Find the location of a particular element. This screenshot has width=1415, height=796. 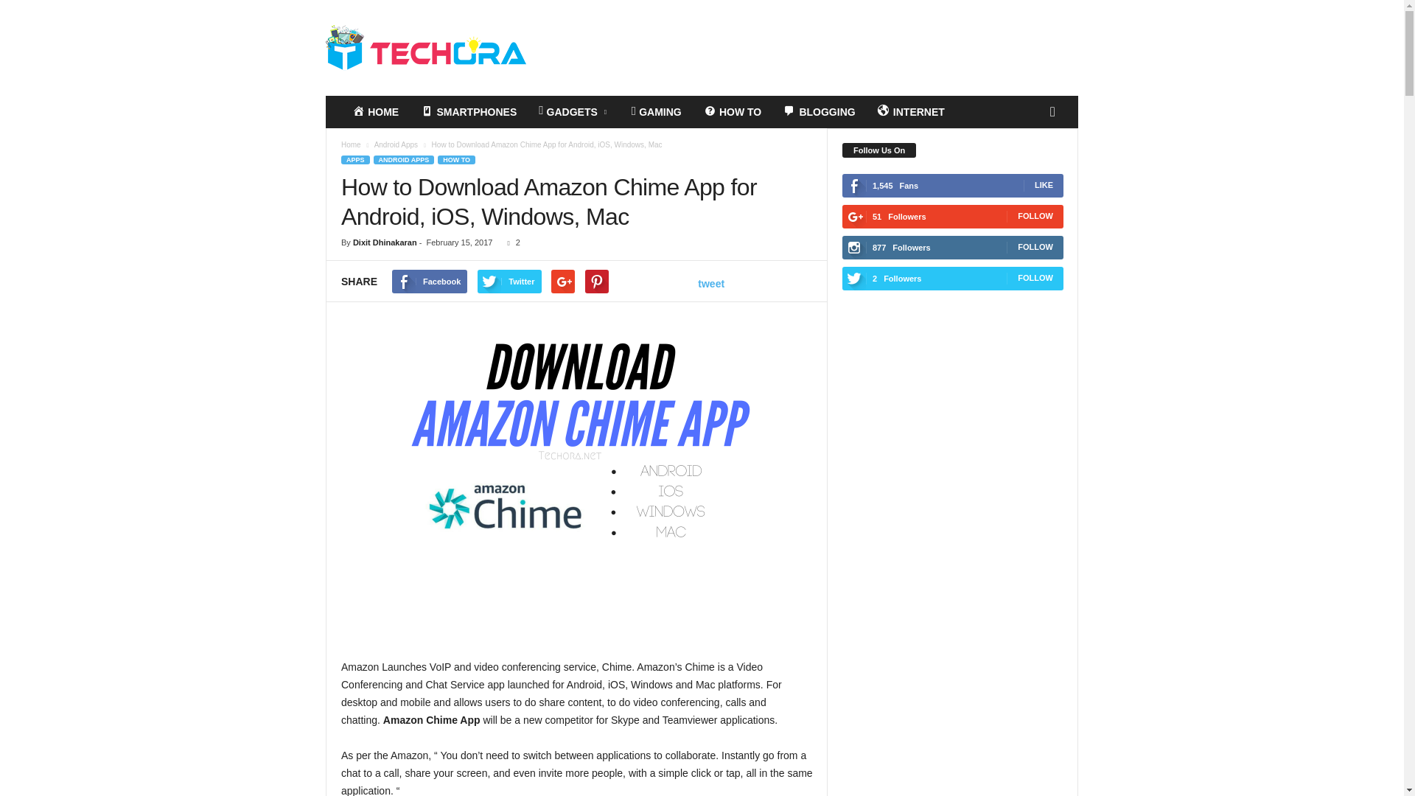

Android Apps is located at coordinates (397, 144).